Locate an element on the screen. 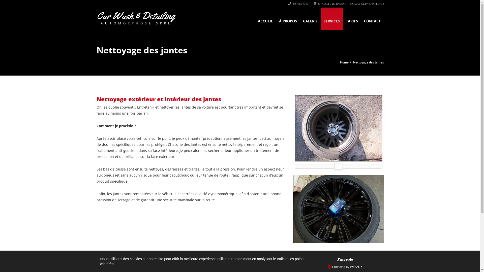  TARIFS is located at coordinates (352, 19).